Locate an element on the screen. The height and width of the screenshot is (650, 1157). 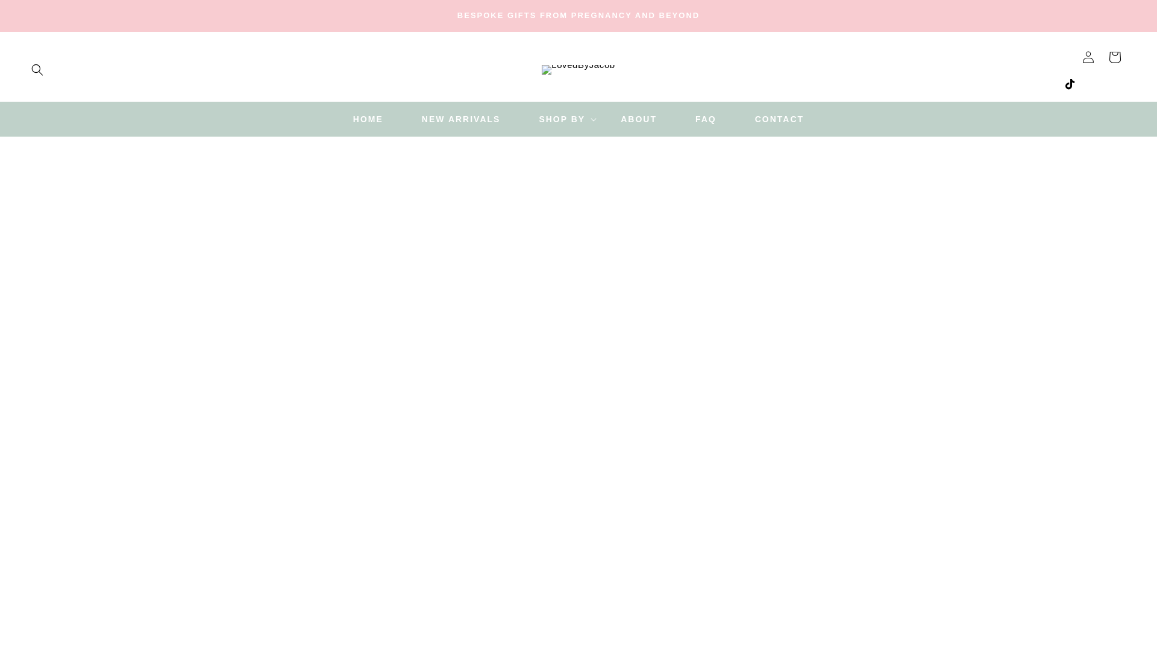
FAQ is located at coordinates (706, 119).